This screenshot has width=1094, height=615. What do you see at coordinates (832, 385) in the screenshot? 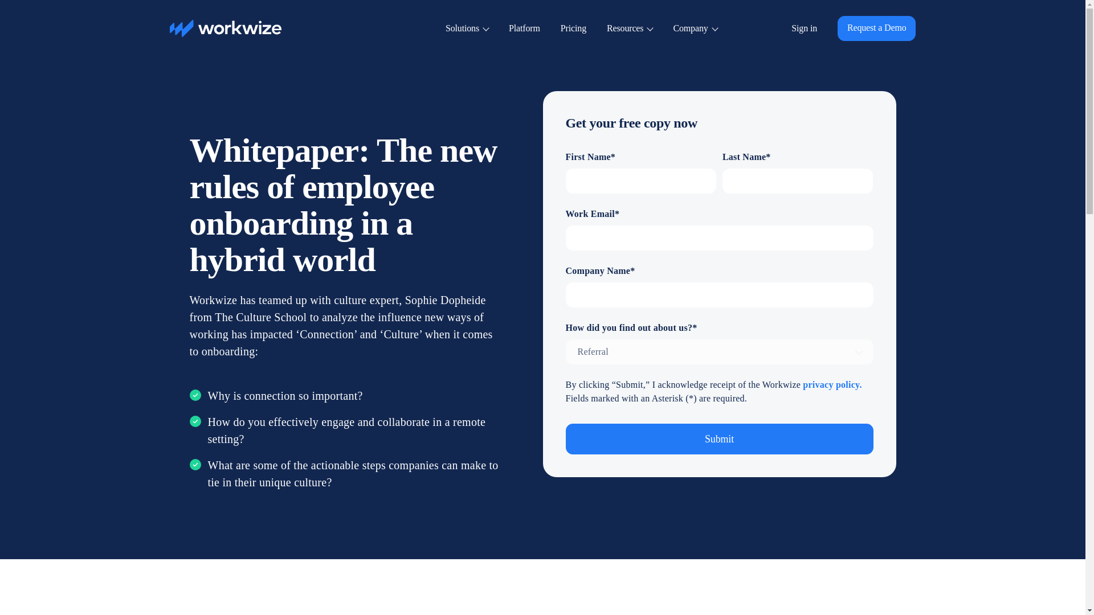
I see `privacy policy.` at bounding box center [832, 385].